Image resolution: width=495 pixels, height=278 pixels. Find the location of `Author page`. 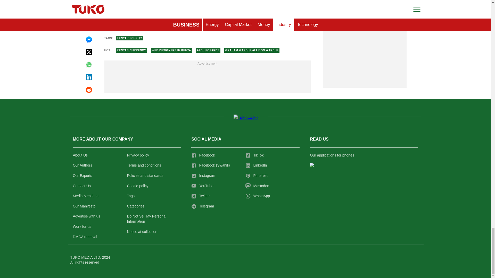

Author page is located at coordinates (154, 21).